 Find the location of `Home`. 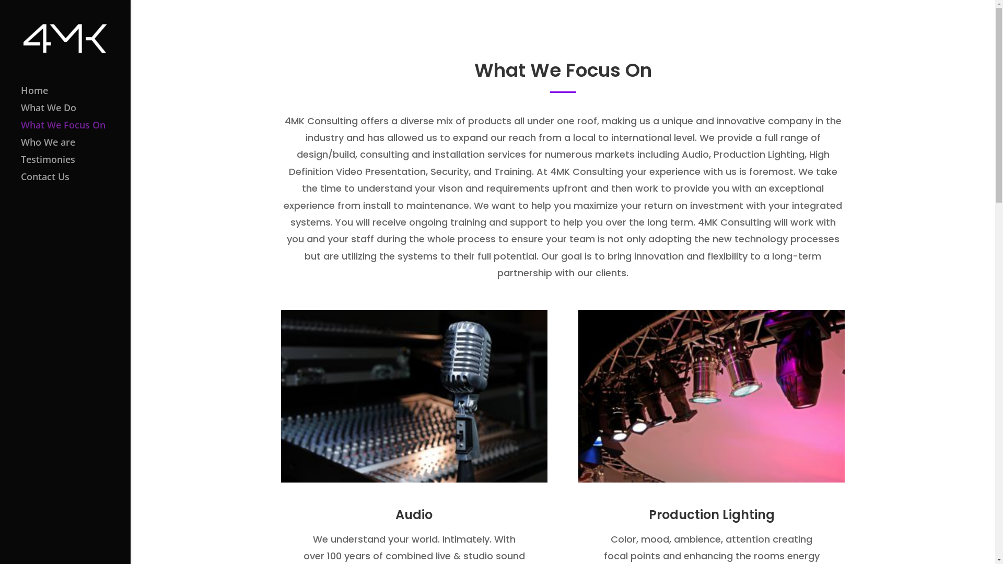

Home is located at coordinates (76, 95).